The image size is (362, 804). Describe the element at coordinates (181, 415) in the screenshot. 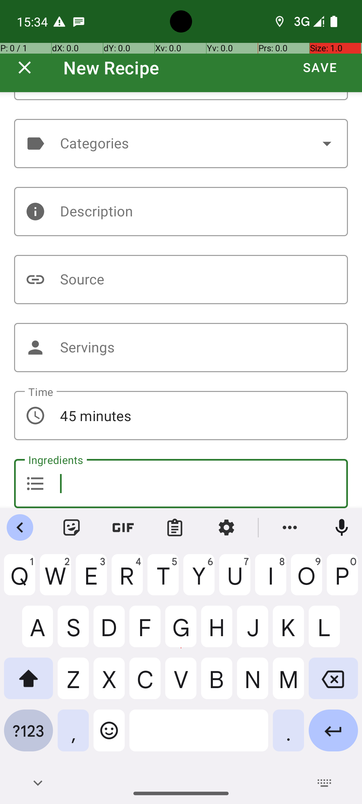

I see `45 minutes` at that location.